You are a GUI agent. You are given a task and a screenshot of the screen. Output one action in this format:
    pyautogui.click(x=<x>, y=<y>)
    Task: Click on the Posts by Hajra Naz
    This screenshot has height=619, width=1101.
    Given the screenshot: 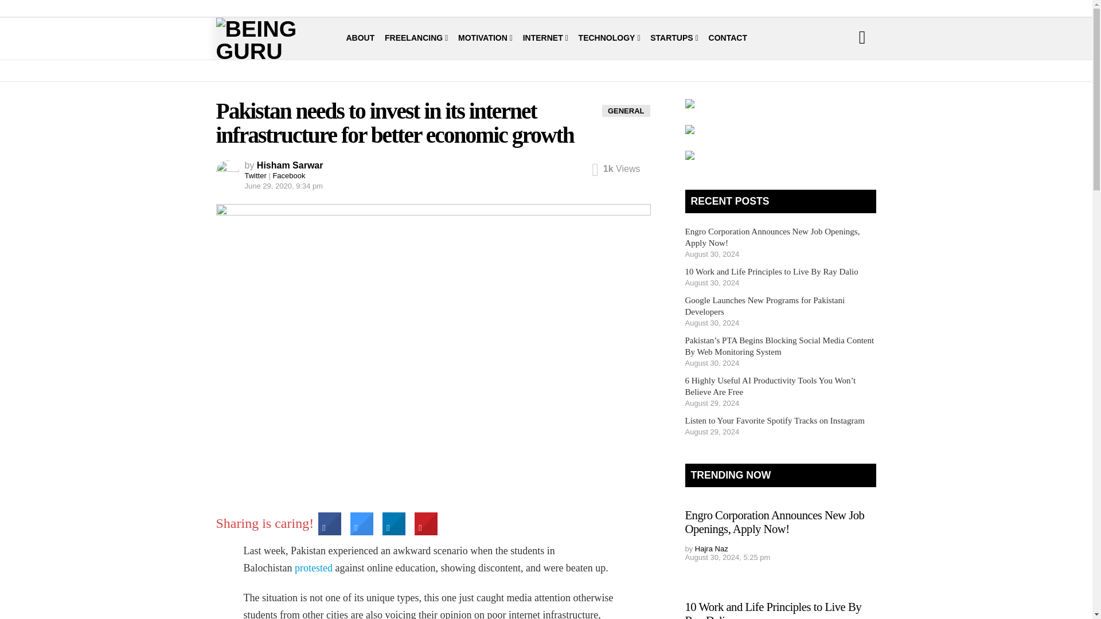 What is the action you would take?
    pyautogui.click(x=711, y=549)
    